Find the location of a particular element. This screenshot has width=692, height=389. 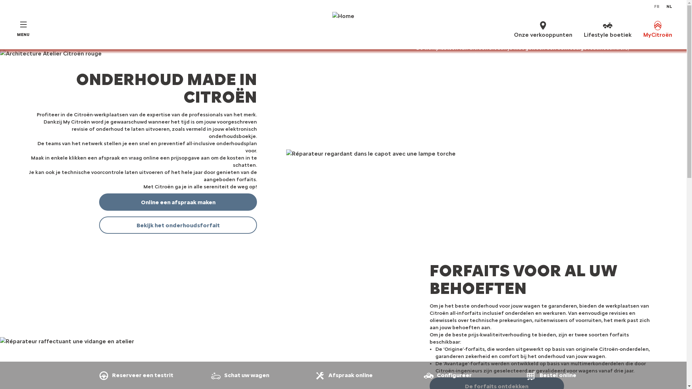

Lifestyle boetiek is located at coordinates (608, 29).